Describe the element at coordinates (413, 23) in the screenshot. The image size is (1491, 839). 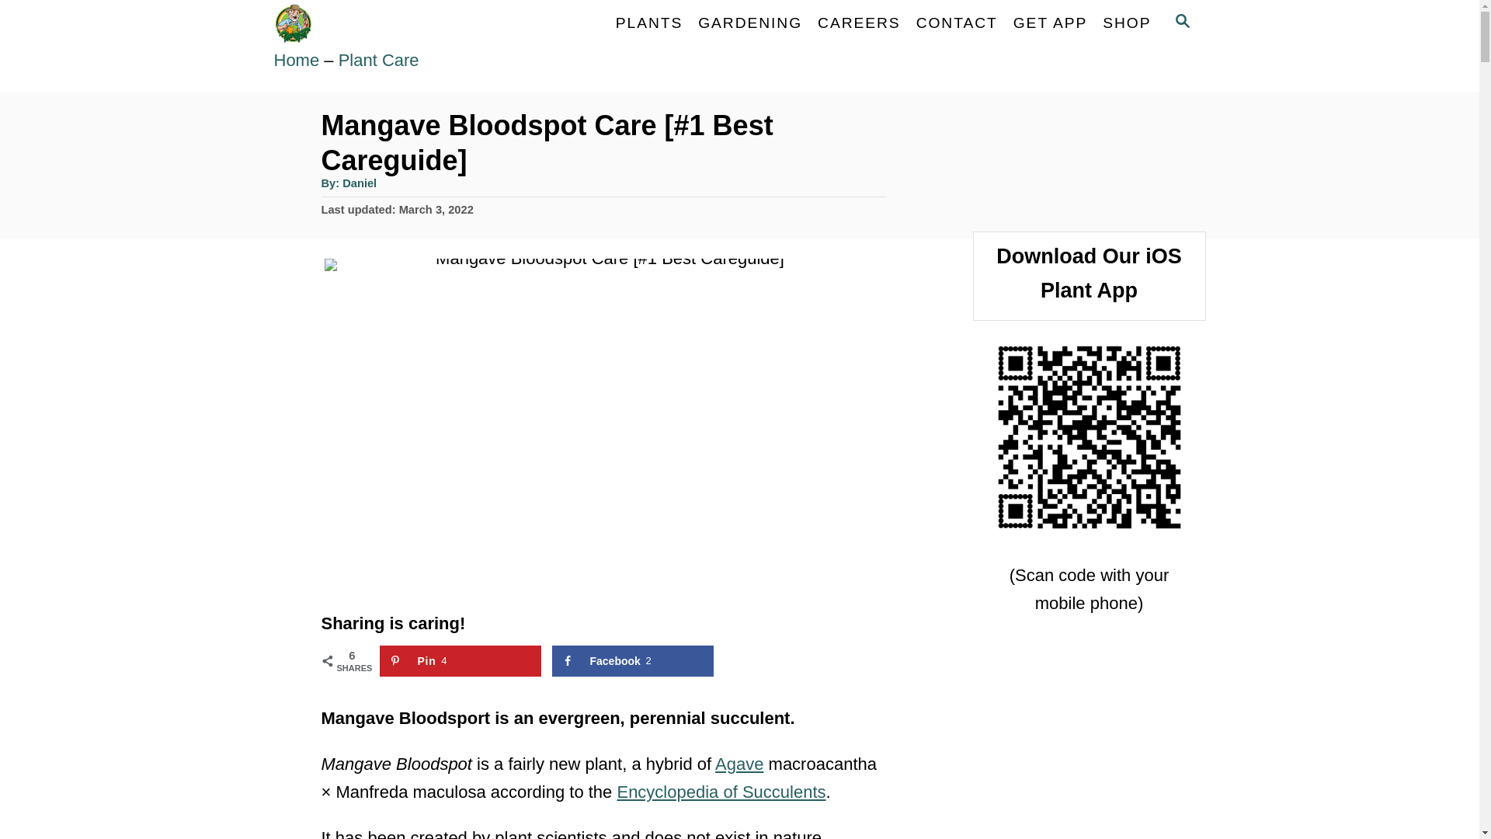
I see `Plantophiles` at that location.